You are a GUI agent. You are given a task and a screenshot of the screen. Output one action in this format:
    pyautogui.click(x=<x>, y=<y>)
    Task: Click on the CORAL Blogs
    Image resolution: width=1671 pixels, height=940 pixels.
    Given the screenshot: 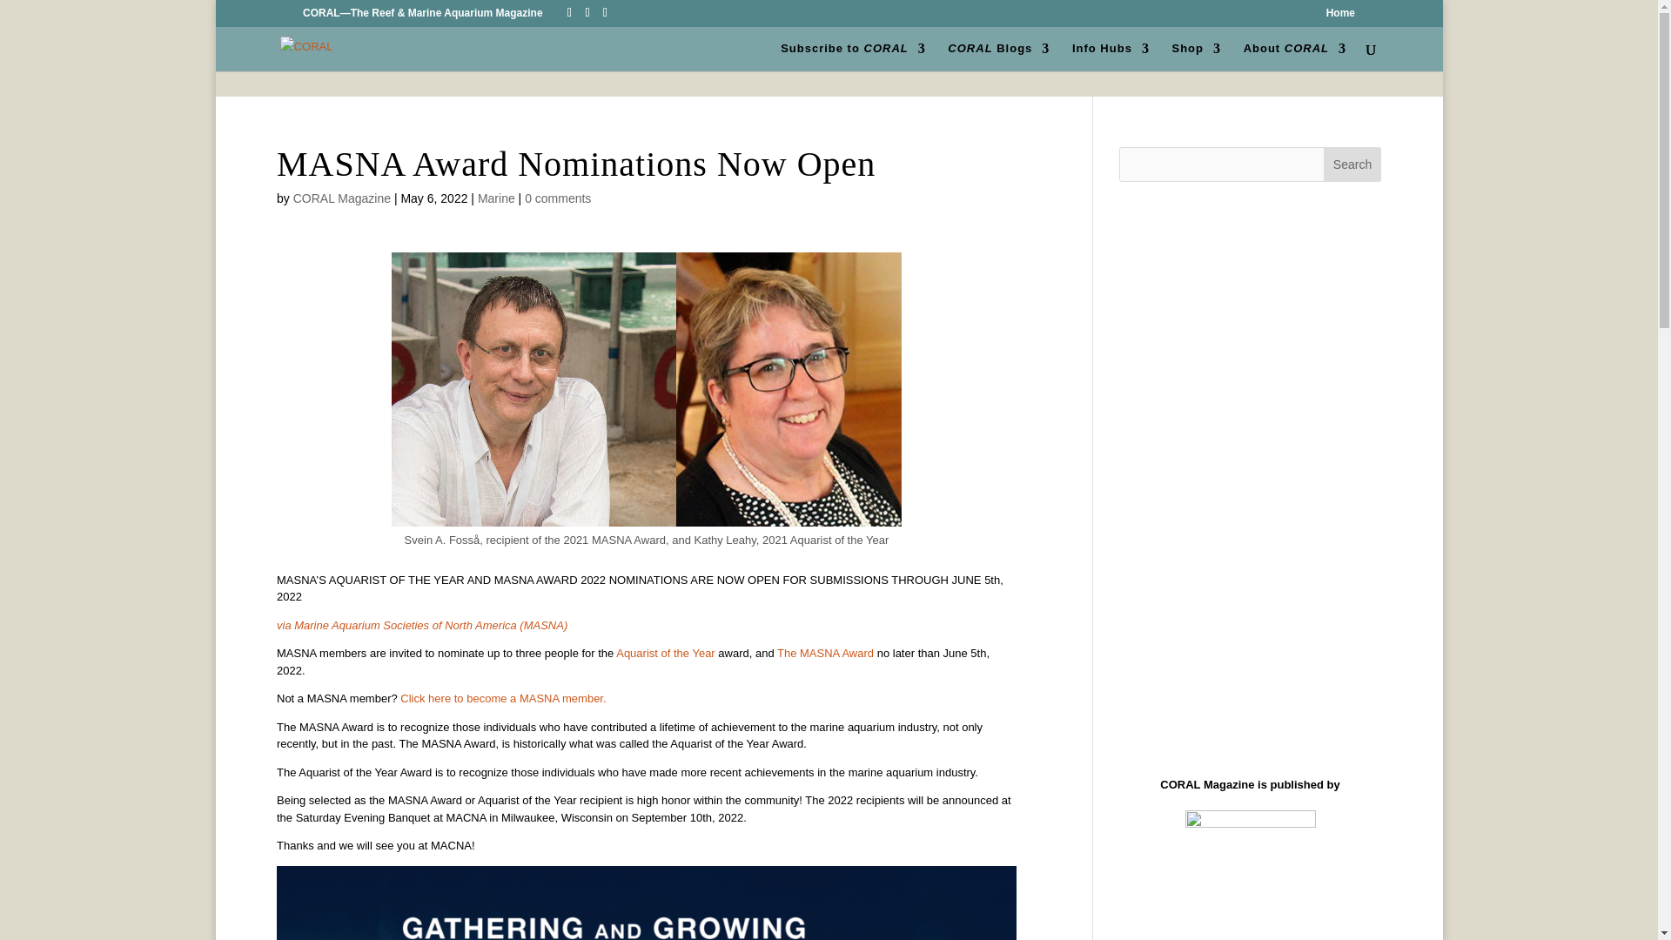 What is the action you would take?
    pyautogui.click(x=997, y=57)
    